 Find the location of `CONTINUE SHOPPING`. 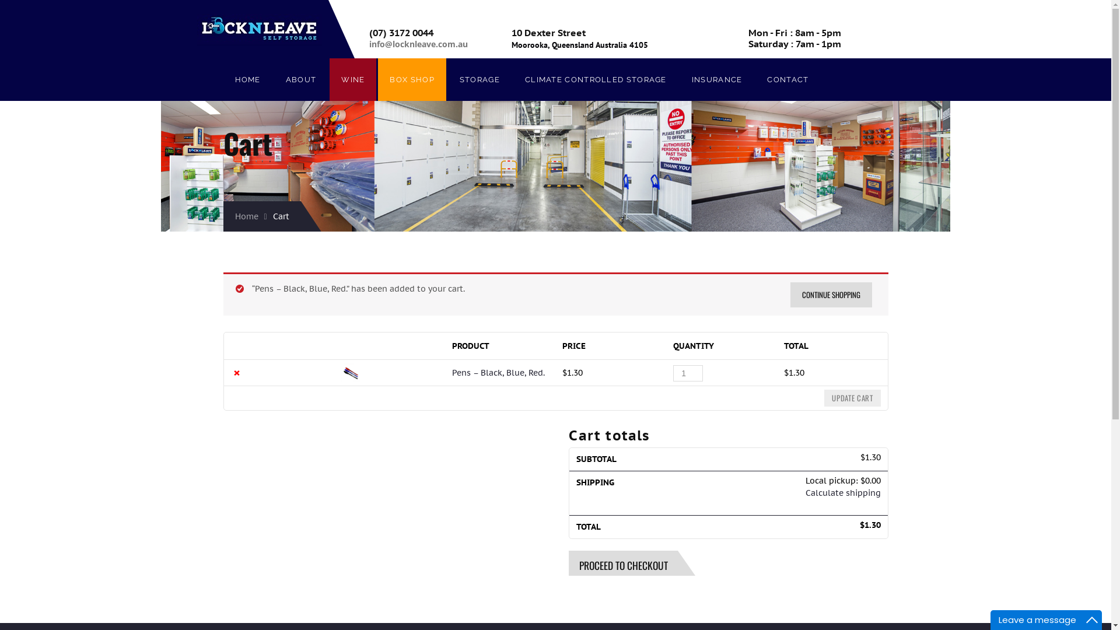

CONTINUE SHOPPING is located at coordinates (831, 295).